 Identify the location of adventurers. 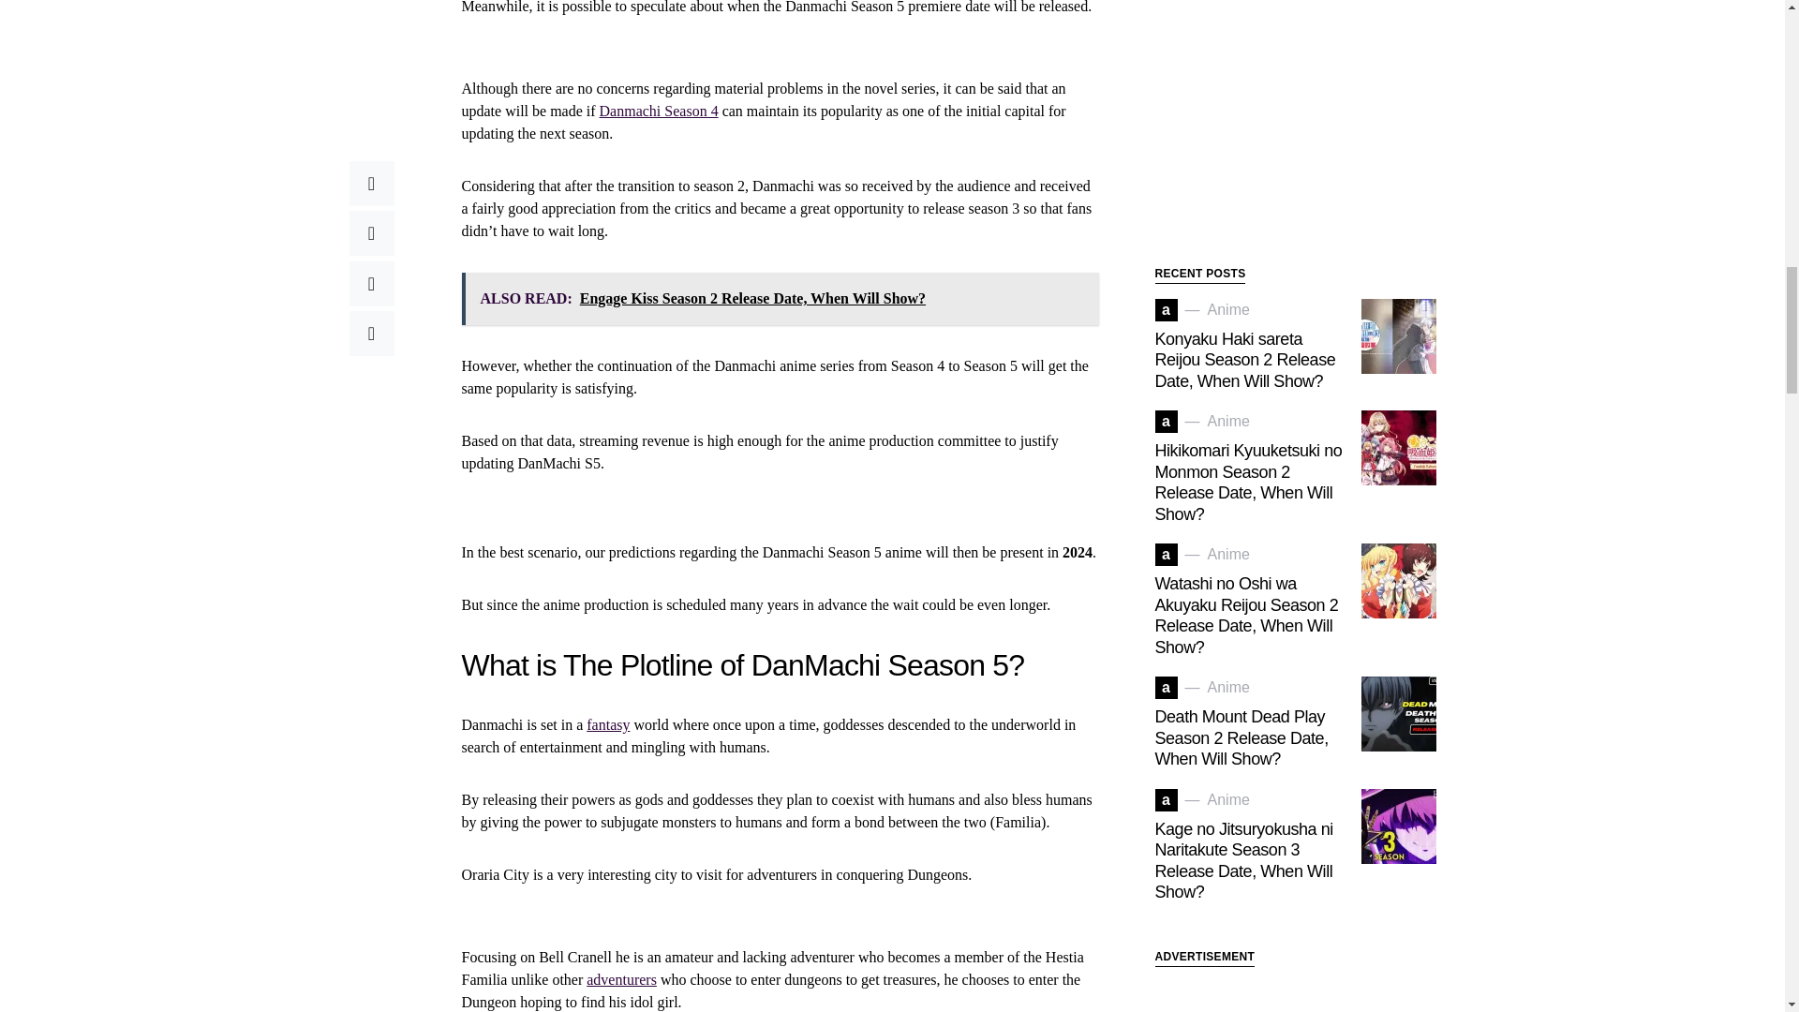
(620, 979).